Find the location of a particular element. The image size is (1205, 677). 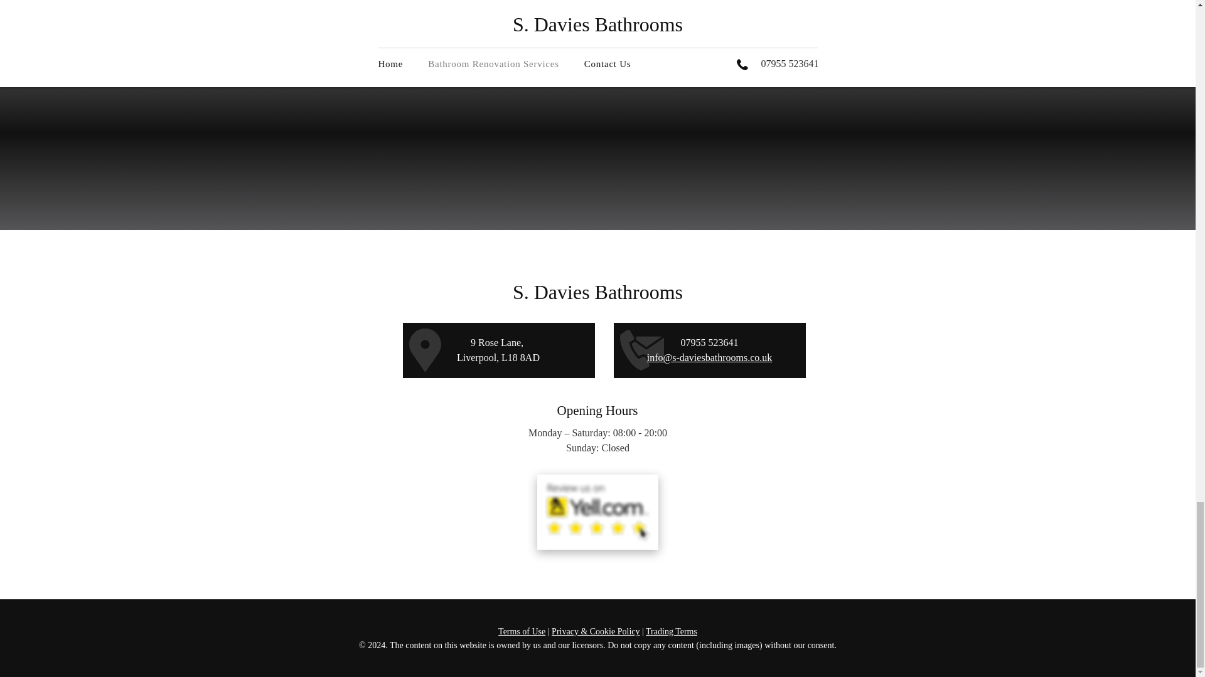

Terms of Use is located at coordinates (522, 632).